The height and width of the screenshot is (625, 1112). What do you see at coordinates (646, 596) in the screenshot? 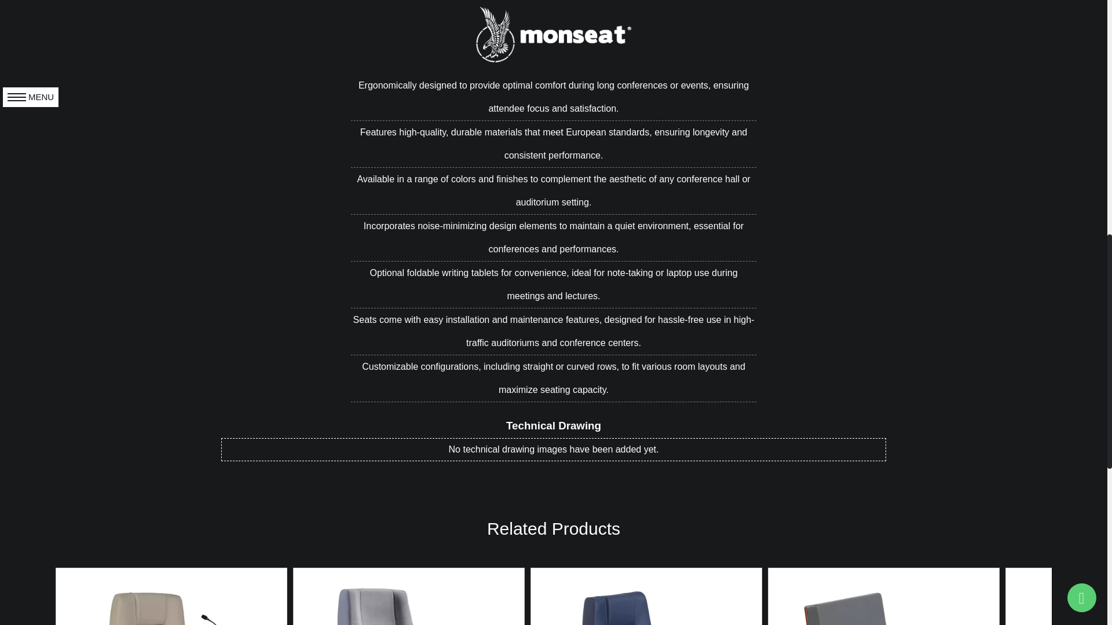
I see `Seat Model: AQUAMARINE 01` at bounding box center [646, 596].